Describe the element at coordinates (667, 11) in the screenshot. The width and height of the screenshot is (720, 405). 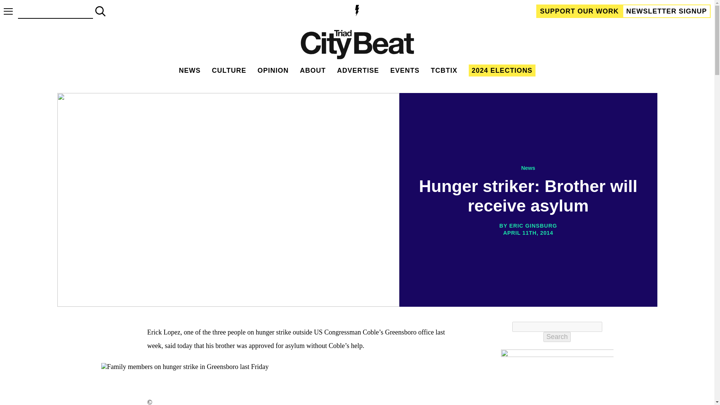
I see `NEWSLETTER SIGNUP` at that location.